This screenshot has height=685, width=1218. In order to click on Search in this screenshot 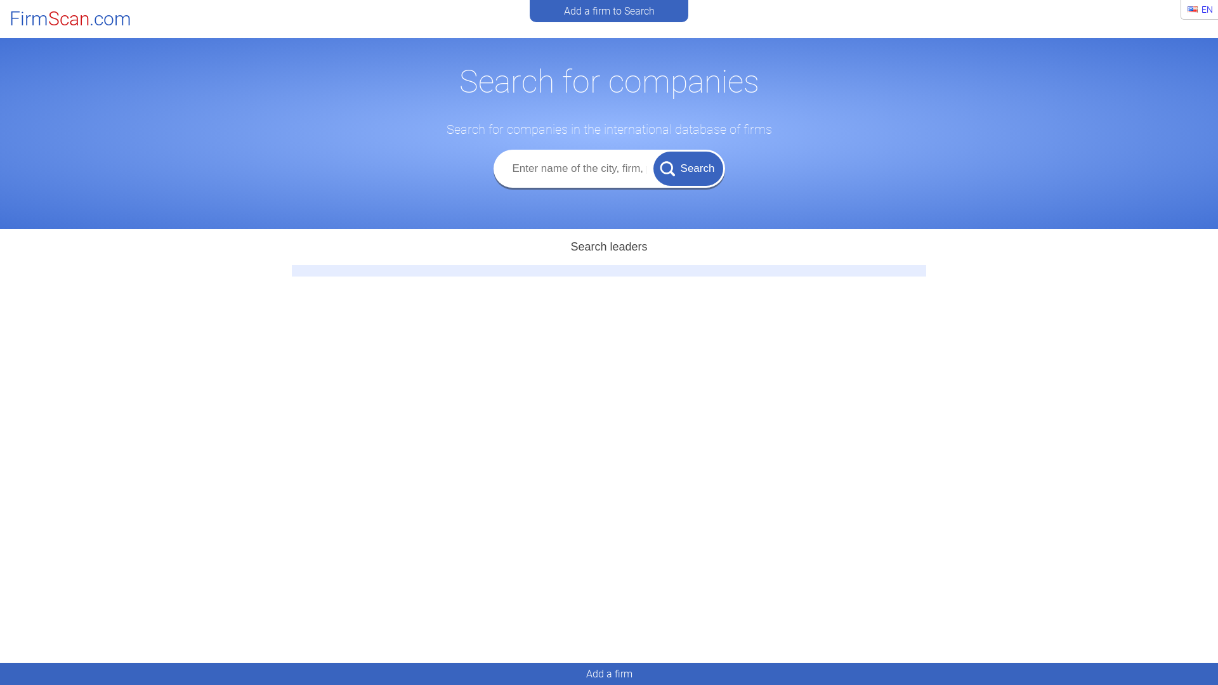, I will do `click(688, 168)`.